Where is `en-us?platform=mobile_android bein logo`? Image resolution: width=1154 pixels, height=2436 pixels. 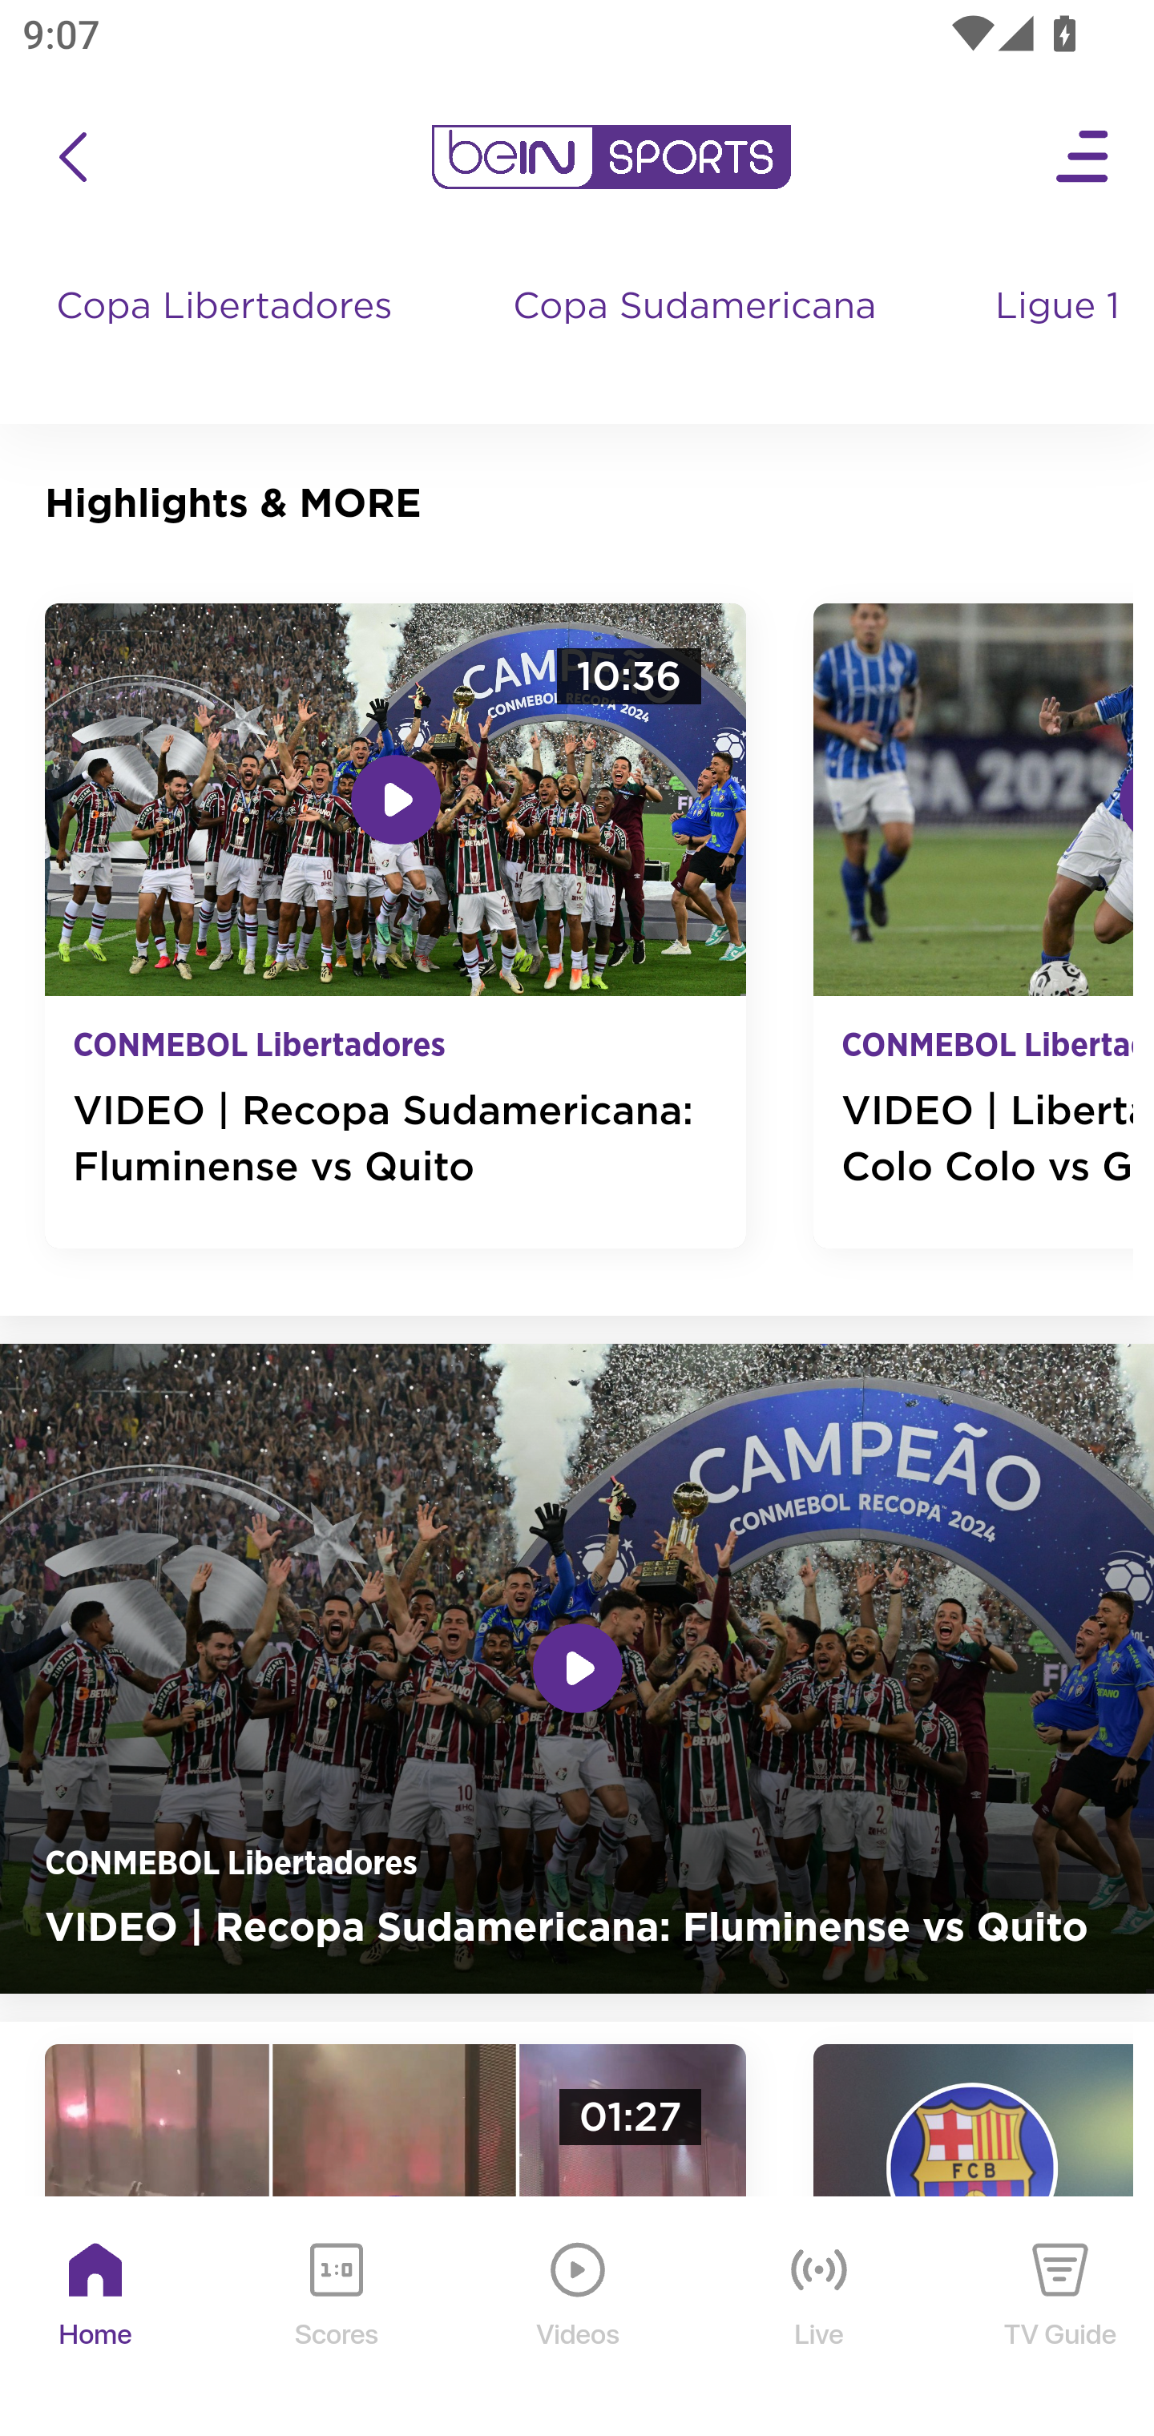 en-us?platform=mobile_android bein logo is located at coordinates (611, 157).